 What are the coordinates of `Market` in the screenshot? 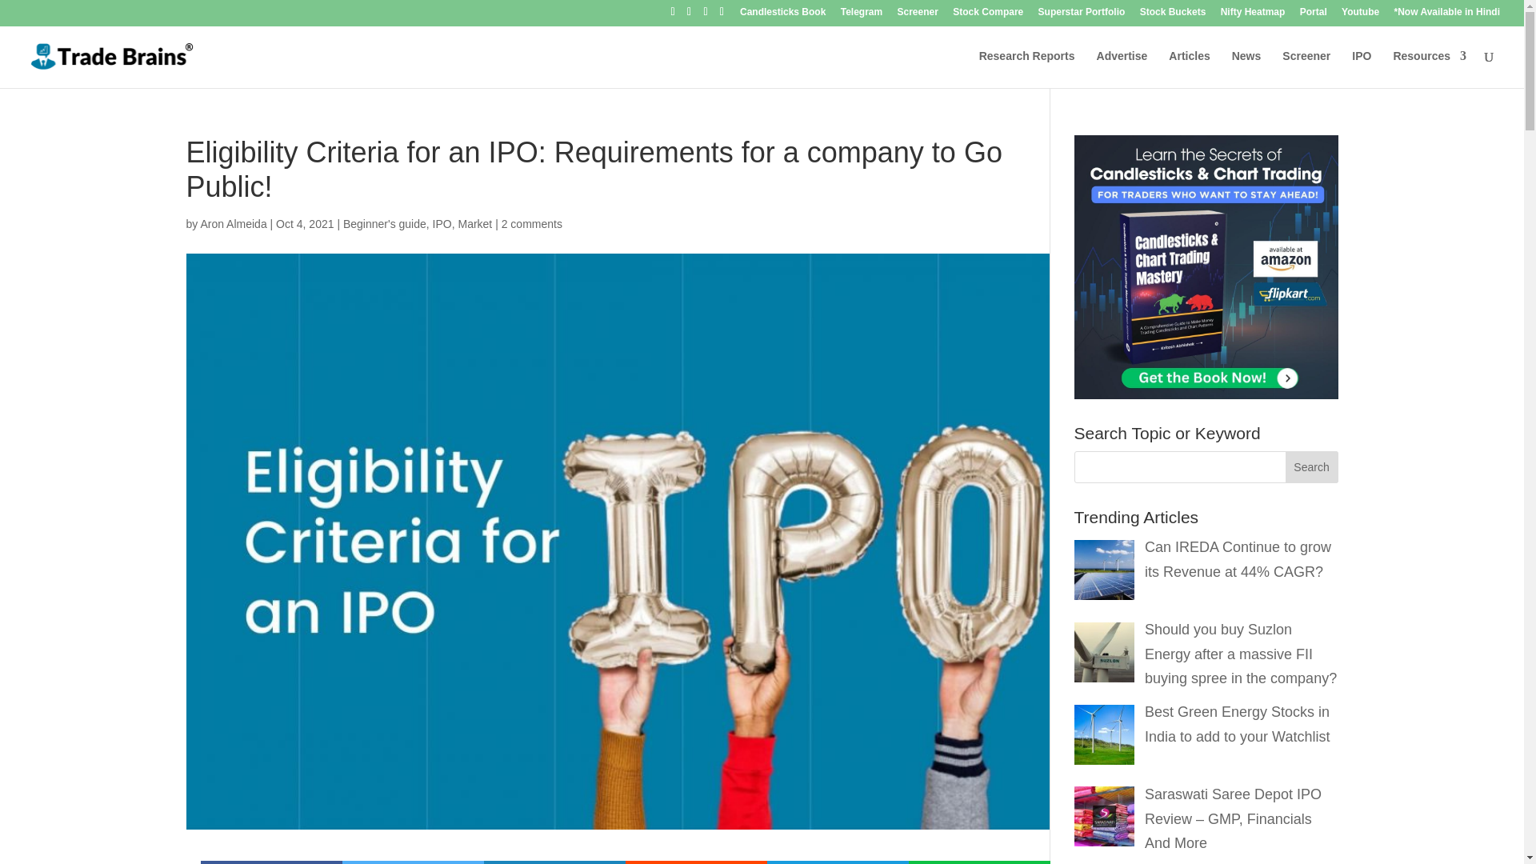 It's located at (474, 224).